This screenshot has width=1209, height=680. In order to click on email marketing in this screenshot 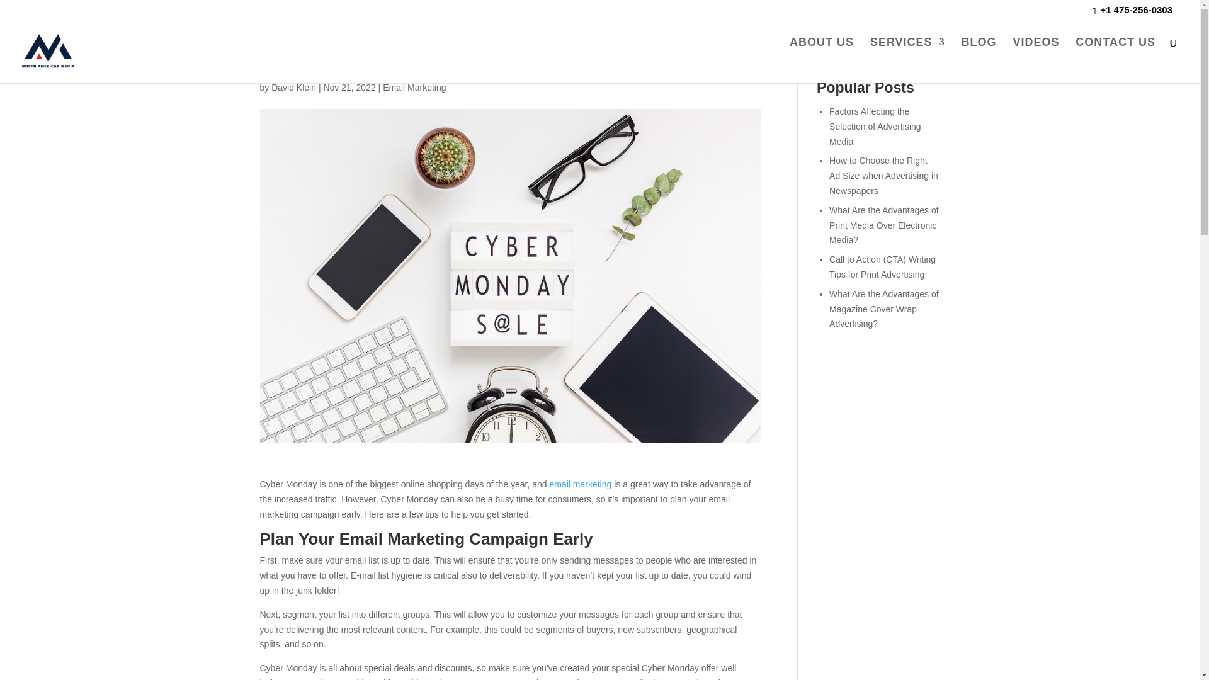, I will do `click(580, 484)`.